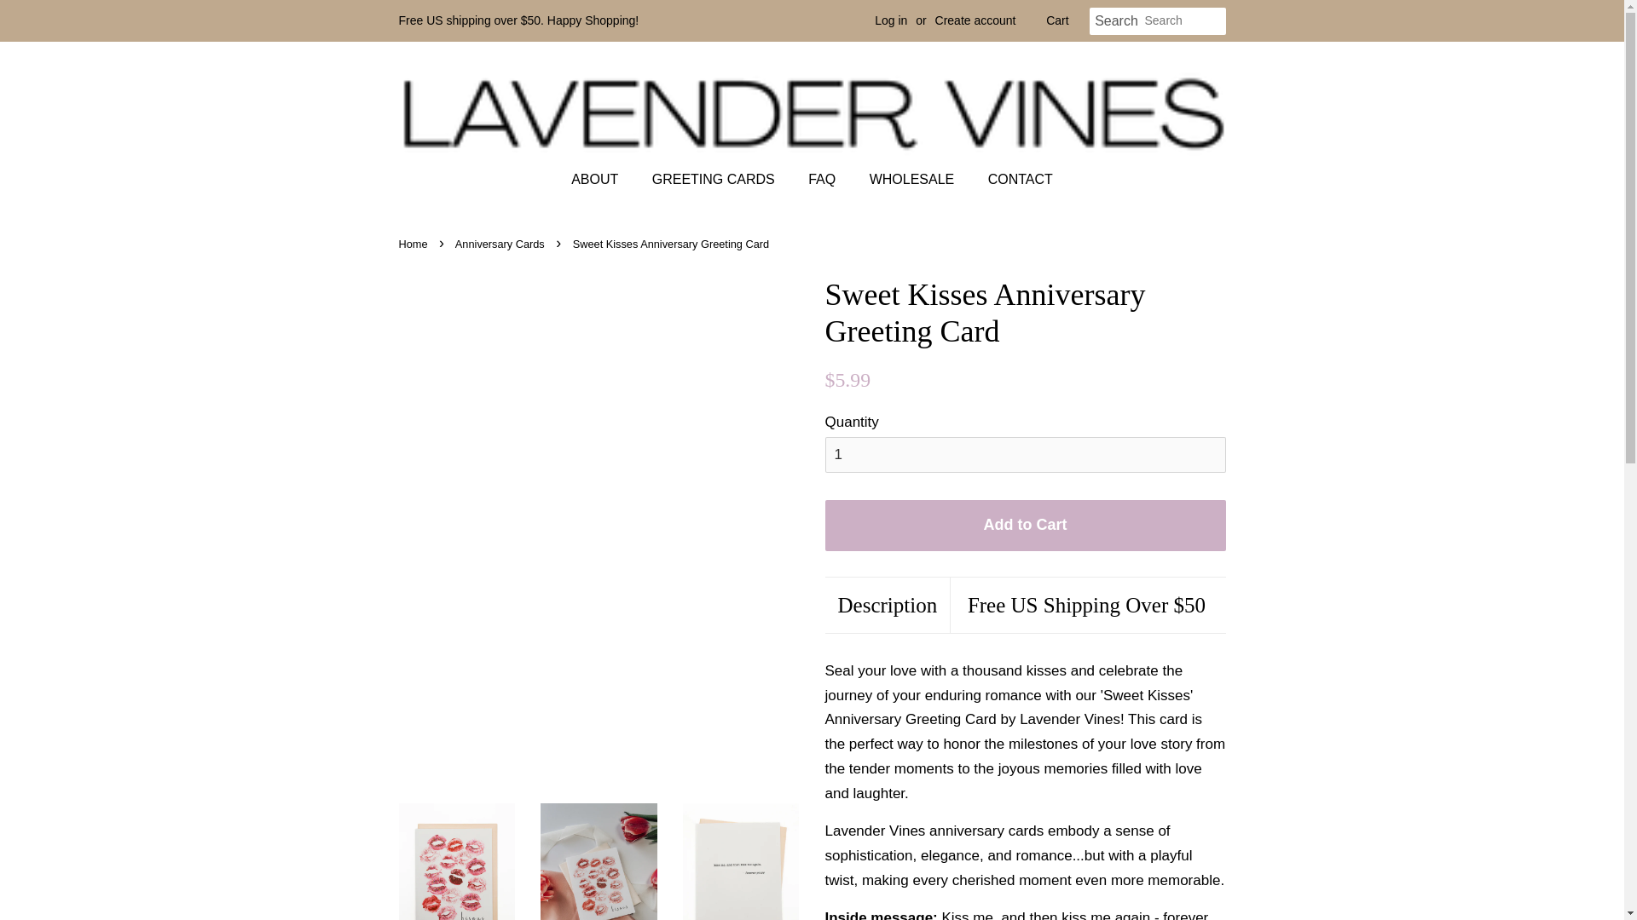 The image size is (1637, 920). What do you see at coordinates (716, 179) in the screenshot?
I see `GREETING CARDS` at bounding box center [716, 179].